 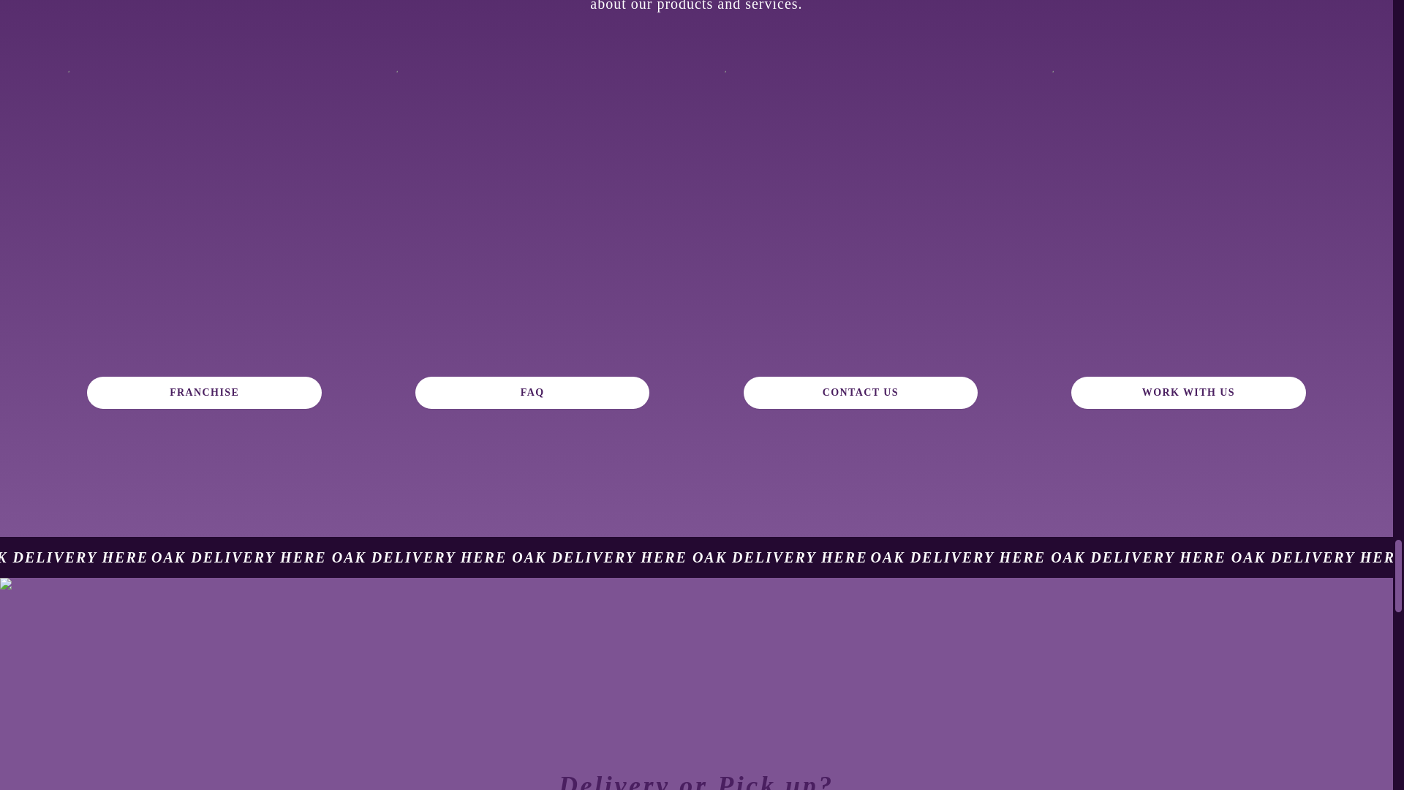 I want to click on WORK WITH US, so click(x=1188, y=393).